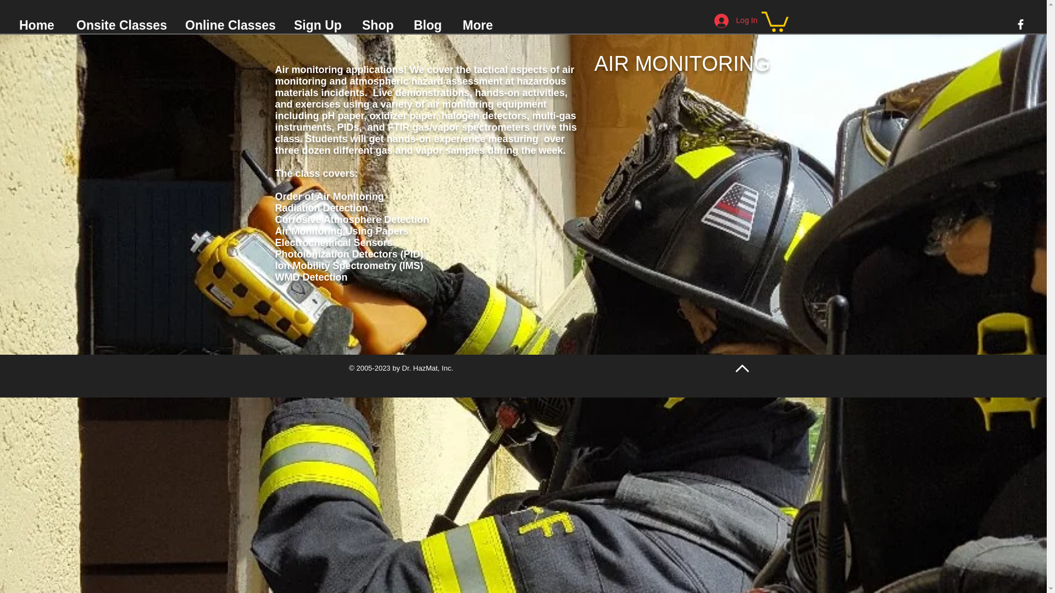 The image size is (1055, 593). Describe the element at coordinates (379, 25) in the screenshot. I see `Shop` at that location.